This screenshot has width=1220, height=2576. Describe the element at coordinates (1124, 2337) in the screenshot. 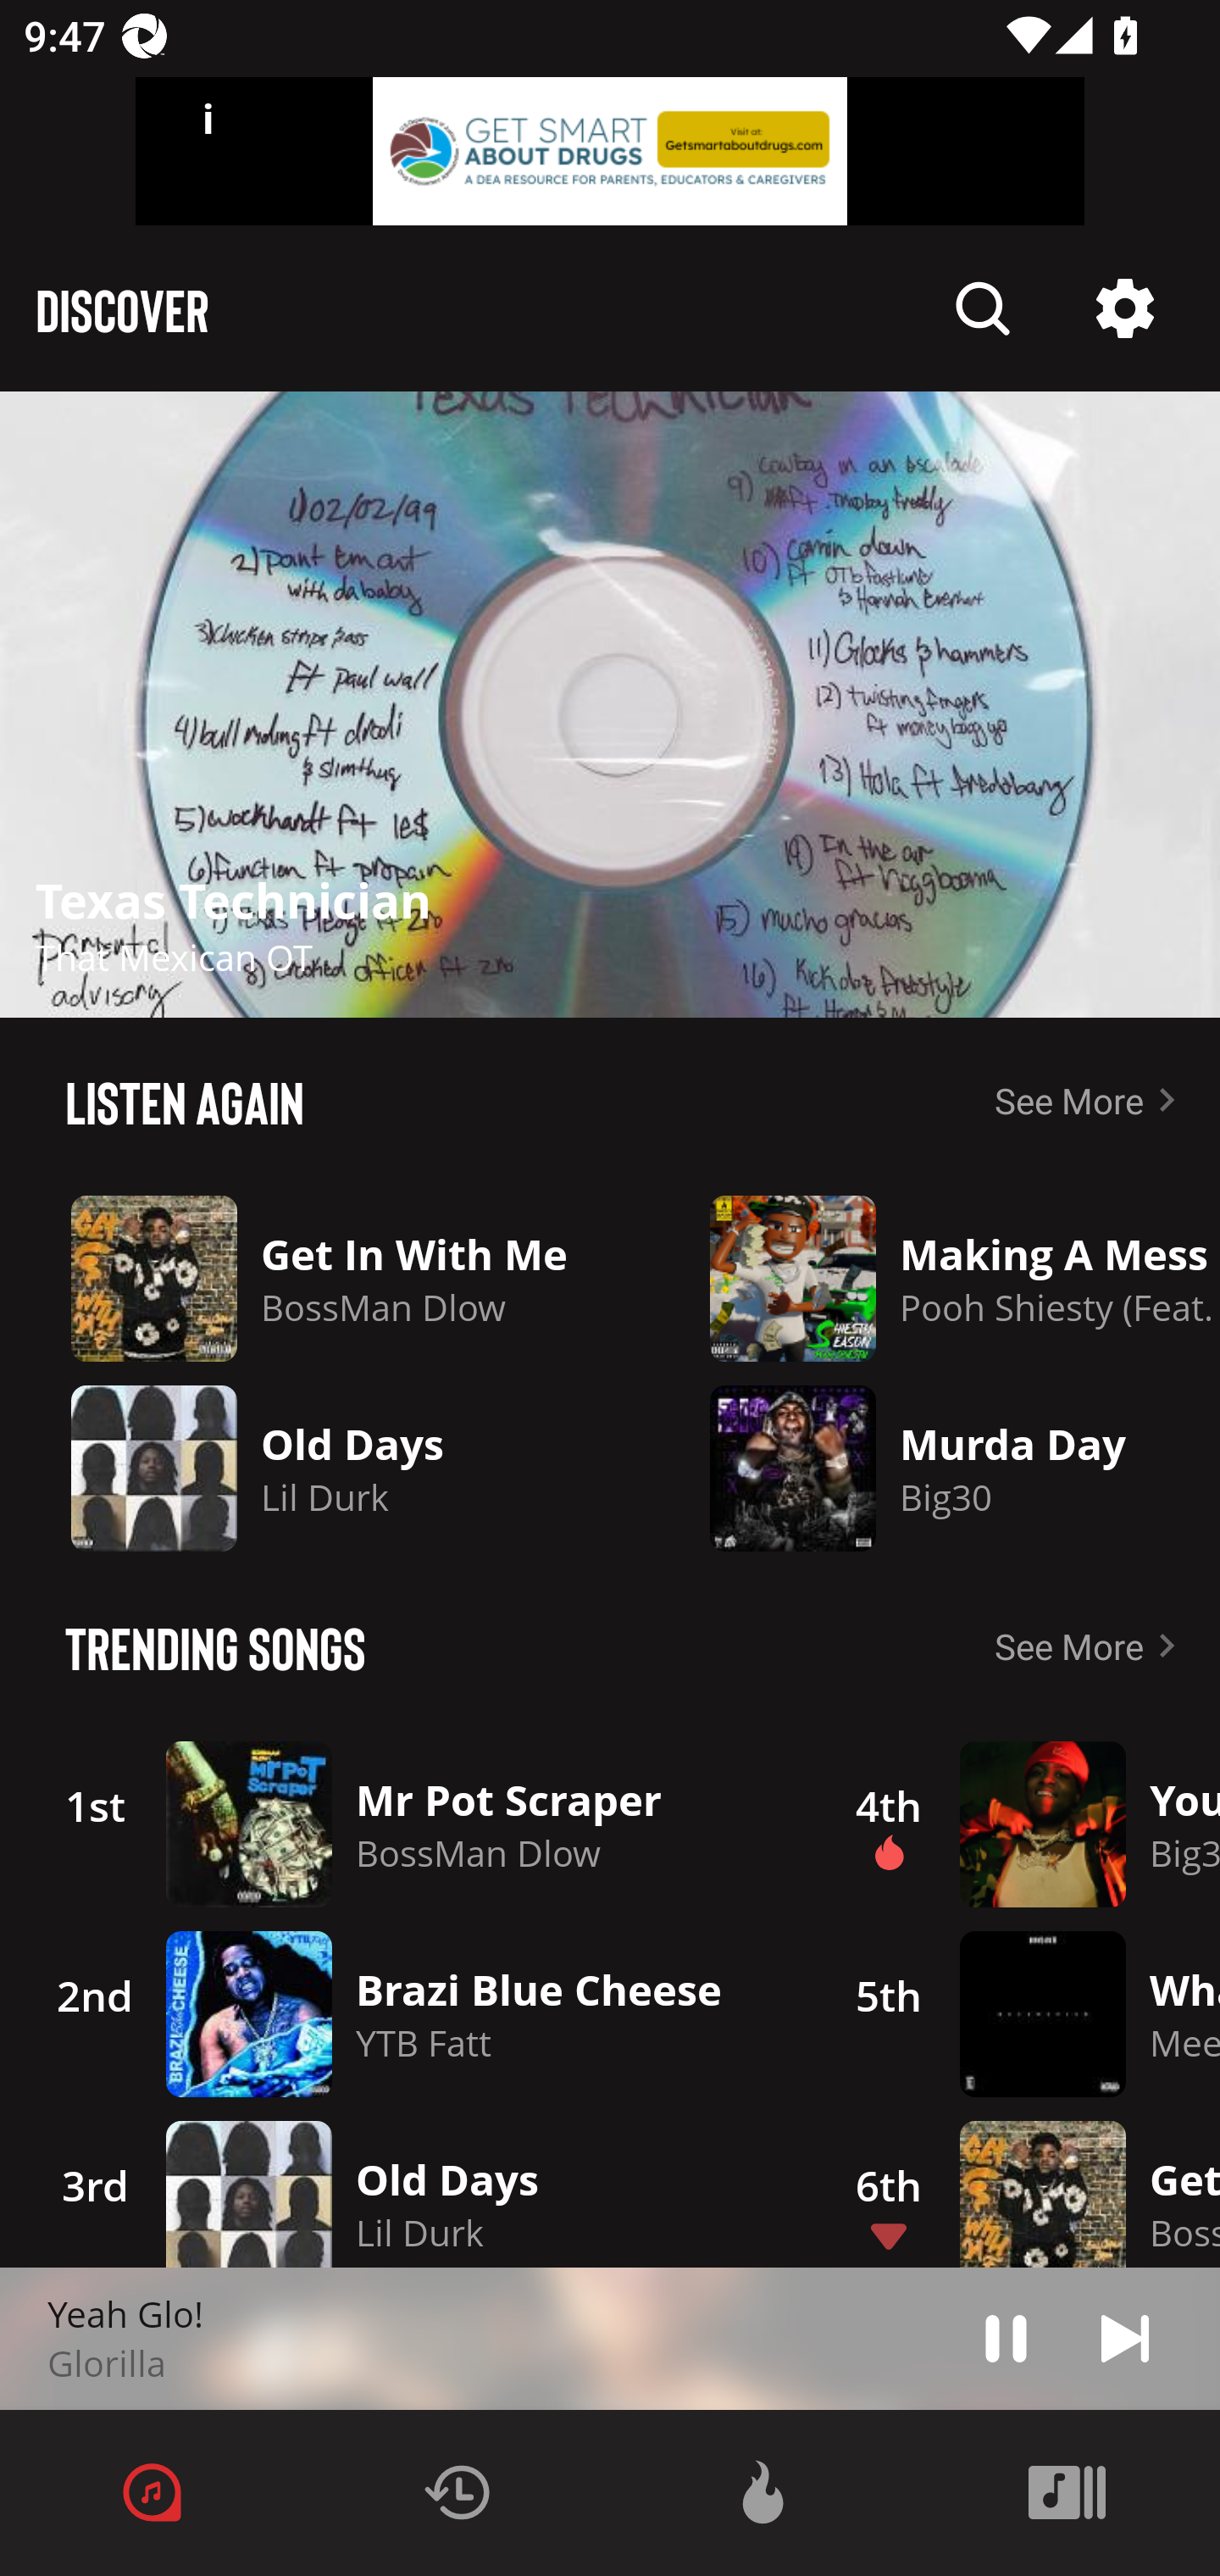

I see `Description` at that location.